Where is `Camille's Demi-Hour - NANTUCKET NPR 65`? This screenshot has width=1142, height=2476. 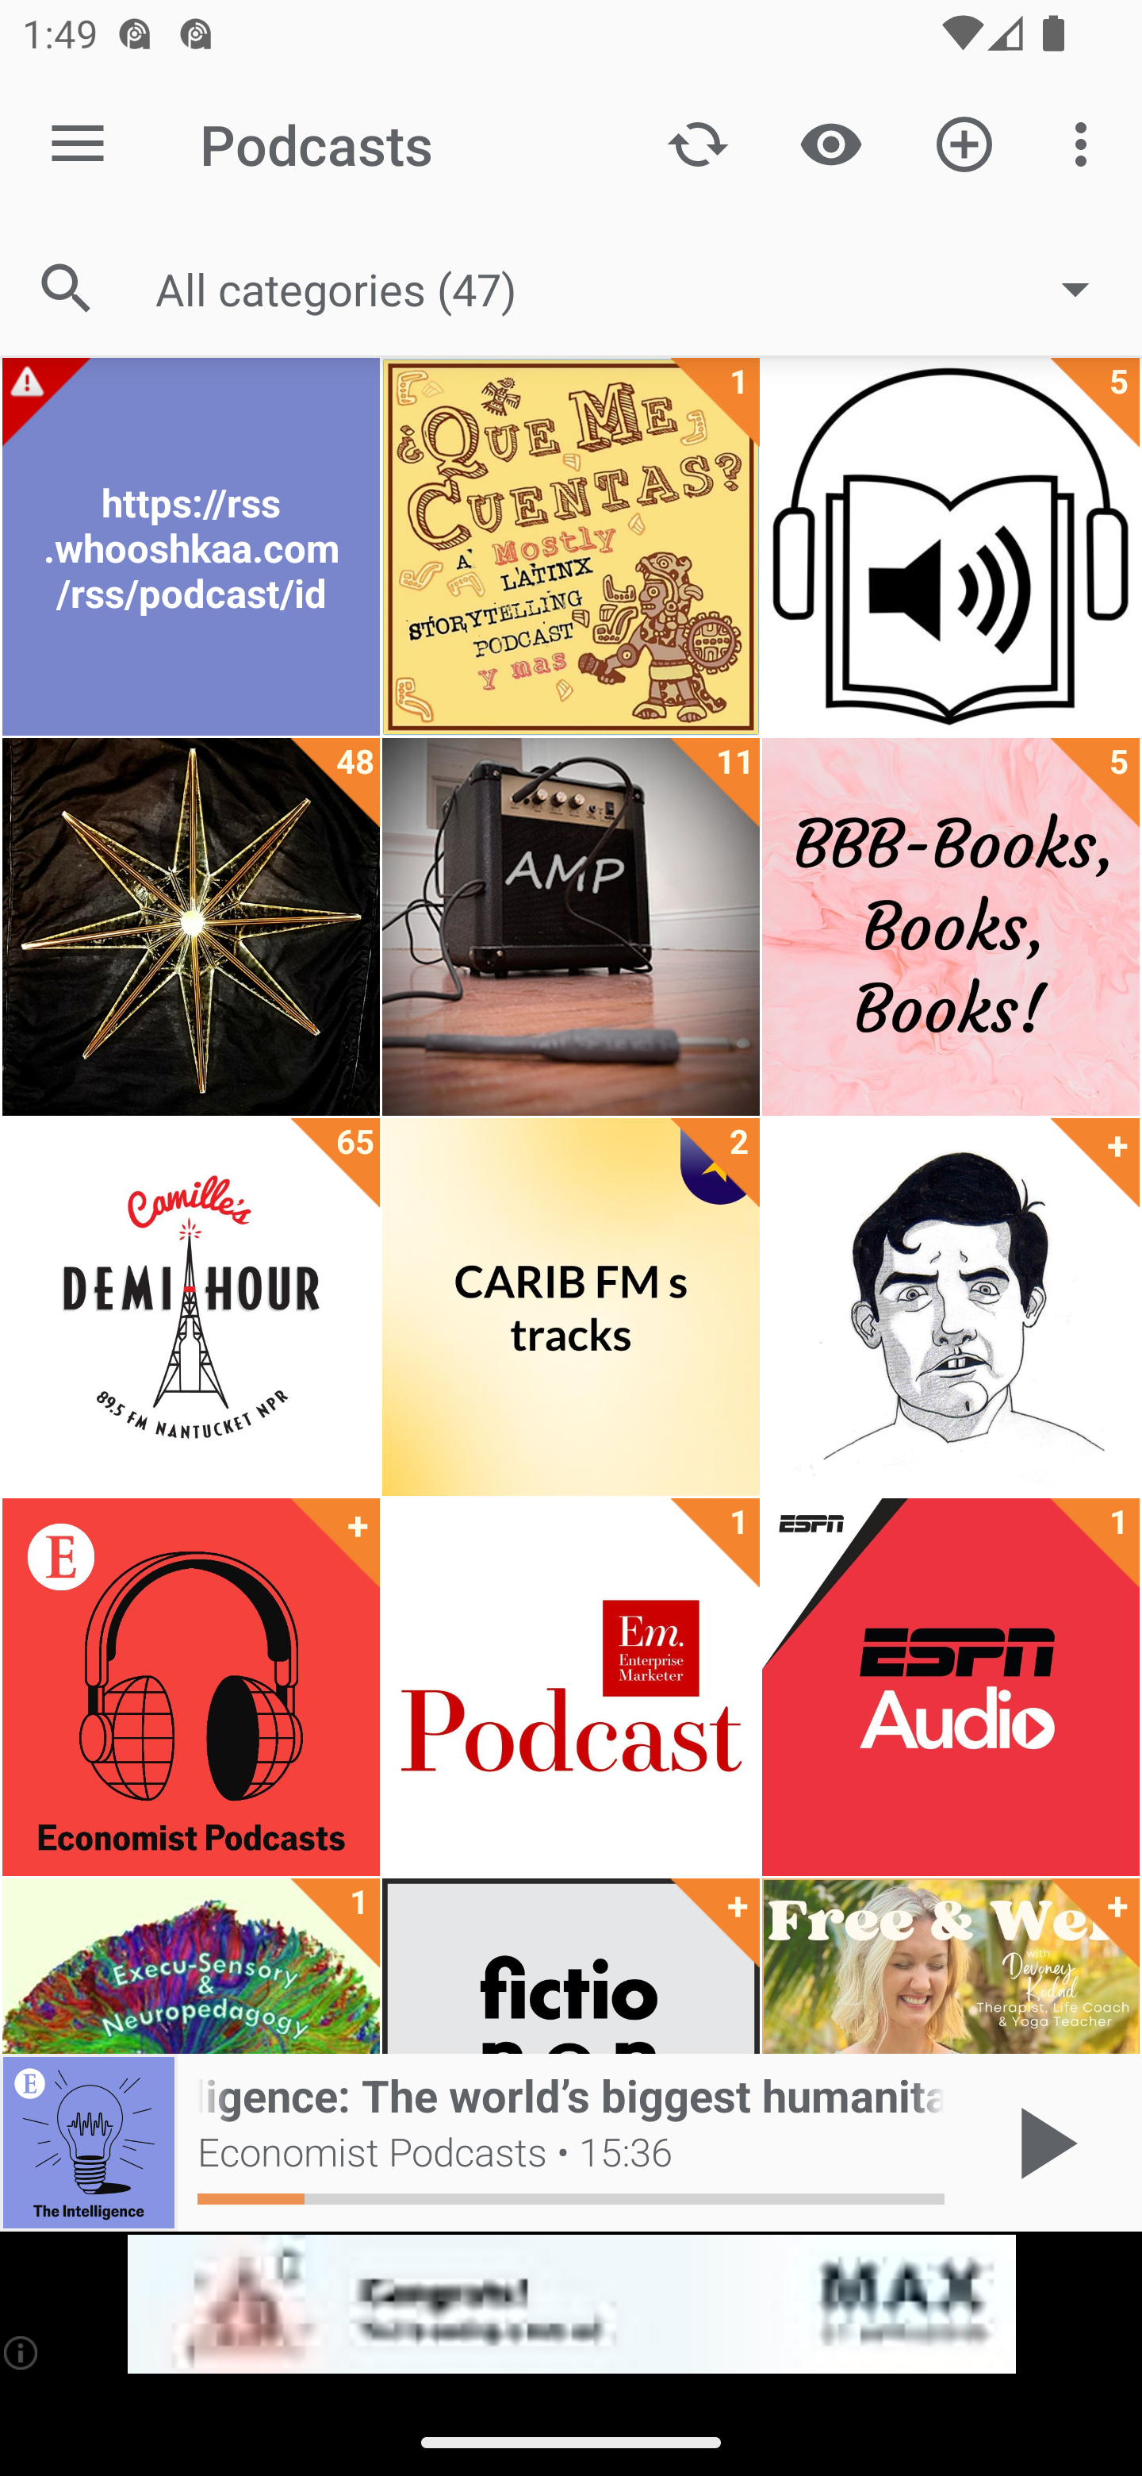
Camille's Demi-Hour - NANTUCKET NPR 65 is located at coordinates (190, 1307).